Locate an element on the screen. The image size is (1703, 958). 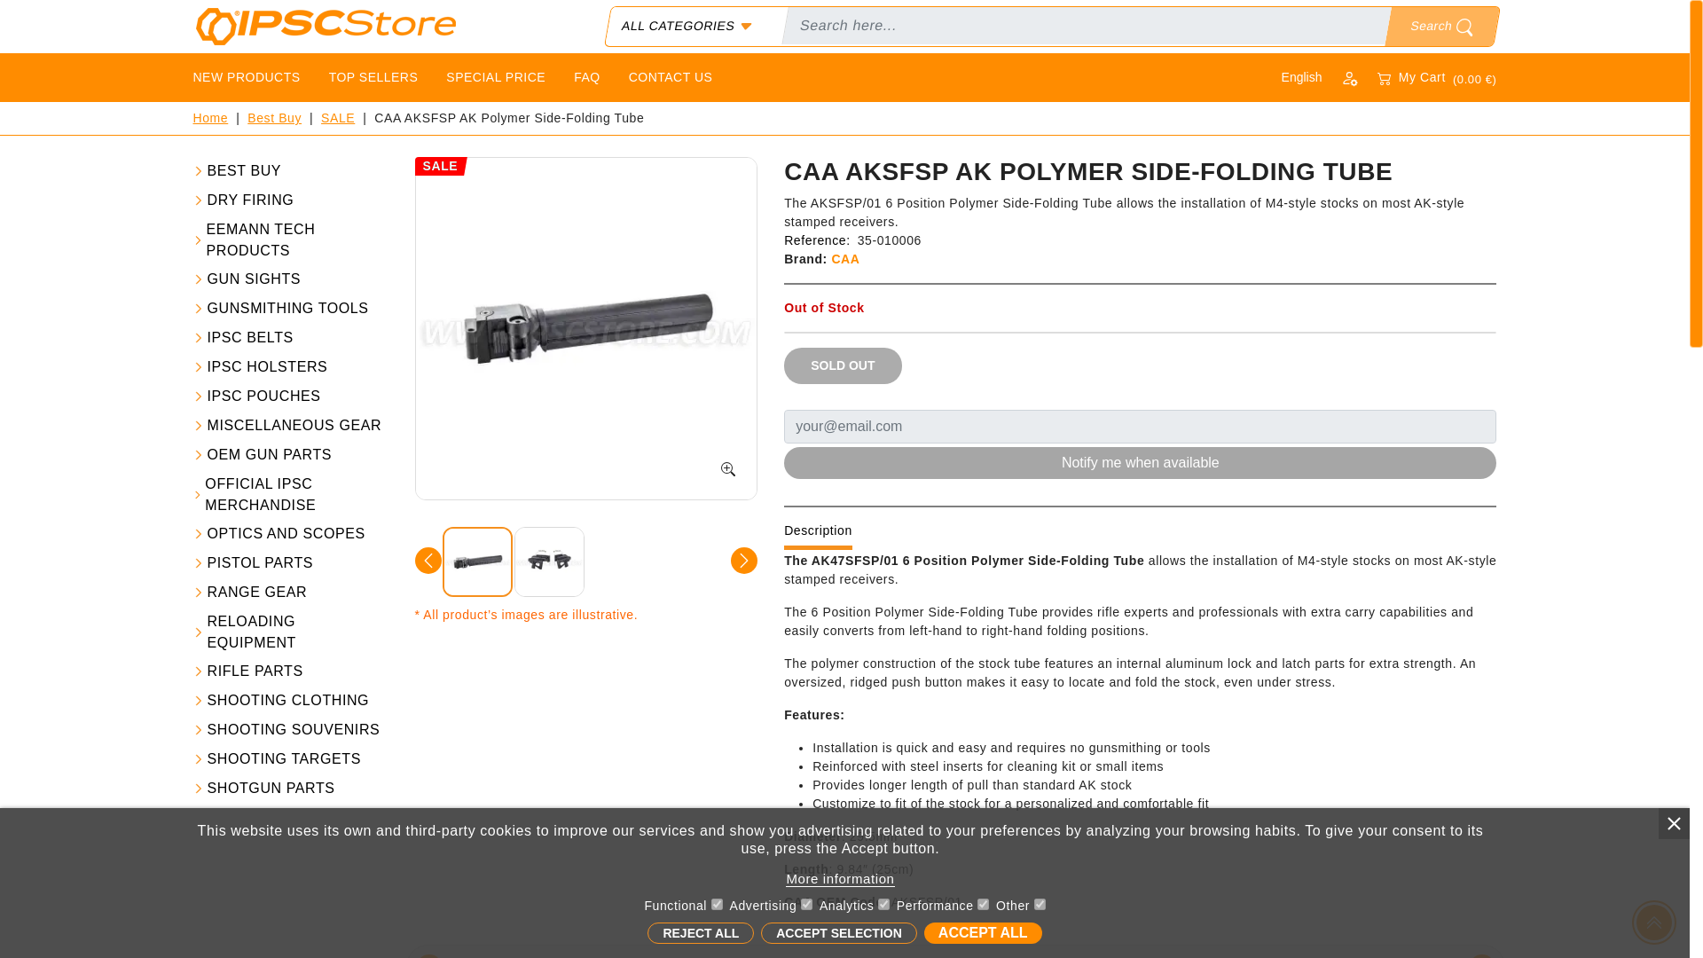
on is located at coordinates (1040, 905).